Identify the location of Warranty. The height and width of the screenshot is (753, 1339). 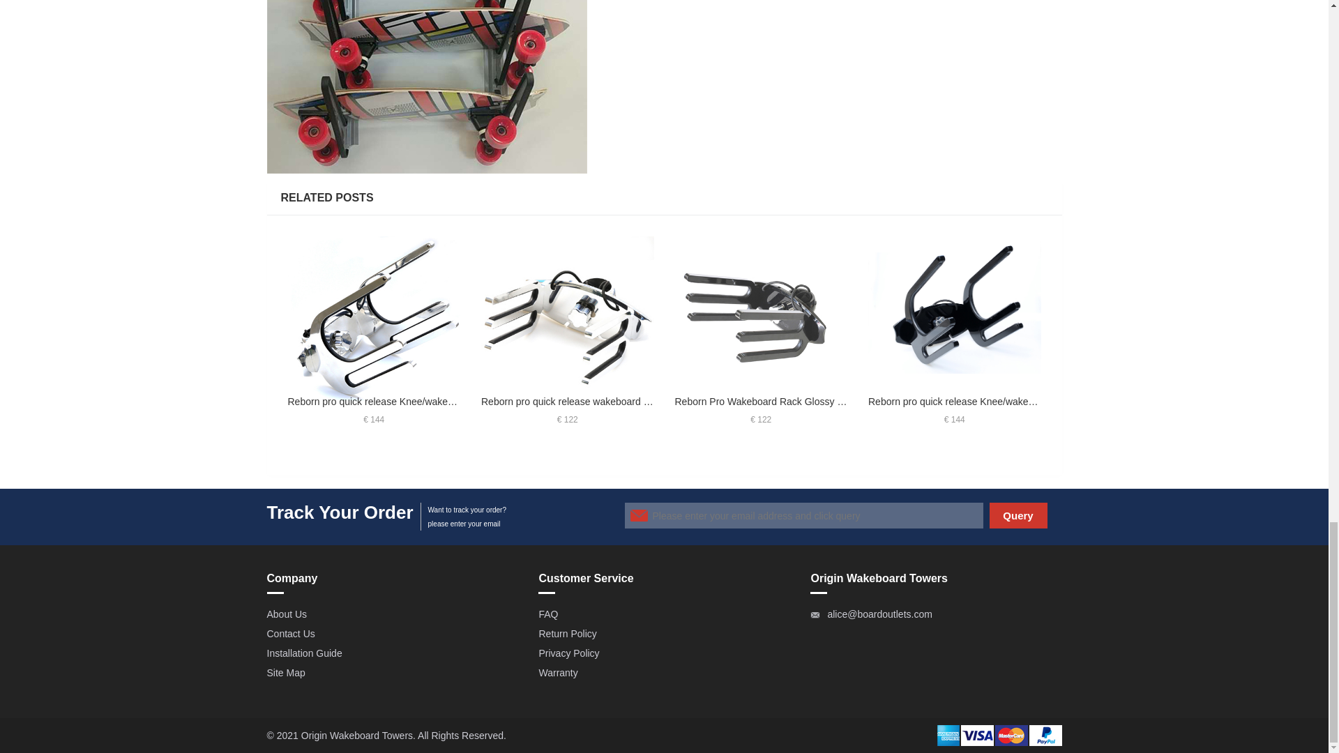
(557, 672).